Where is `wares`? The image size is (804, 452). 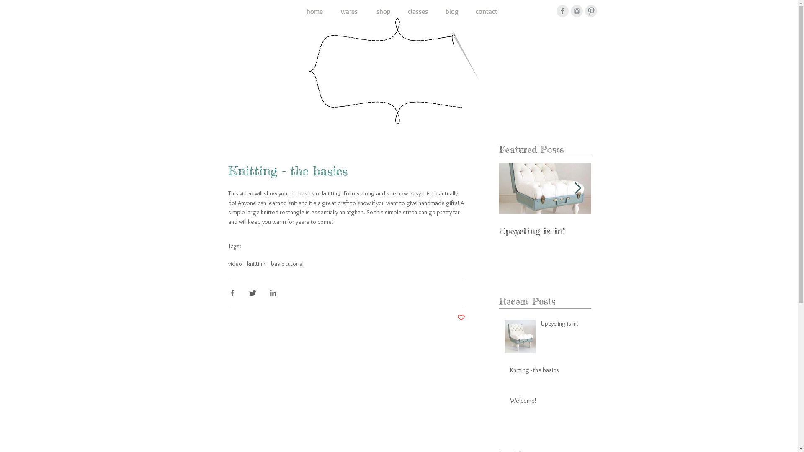
wares is located at coordinates (349, 11).